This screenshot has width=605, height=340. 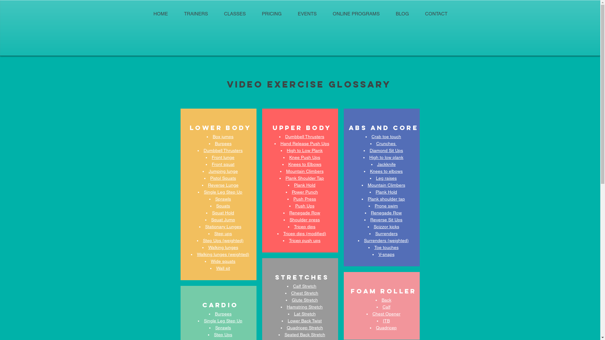 What do you see at coordinates (386, 143) in the screenshot?
I see `Crunches ` at bounding box center [386, 143].